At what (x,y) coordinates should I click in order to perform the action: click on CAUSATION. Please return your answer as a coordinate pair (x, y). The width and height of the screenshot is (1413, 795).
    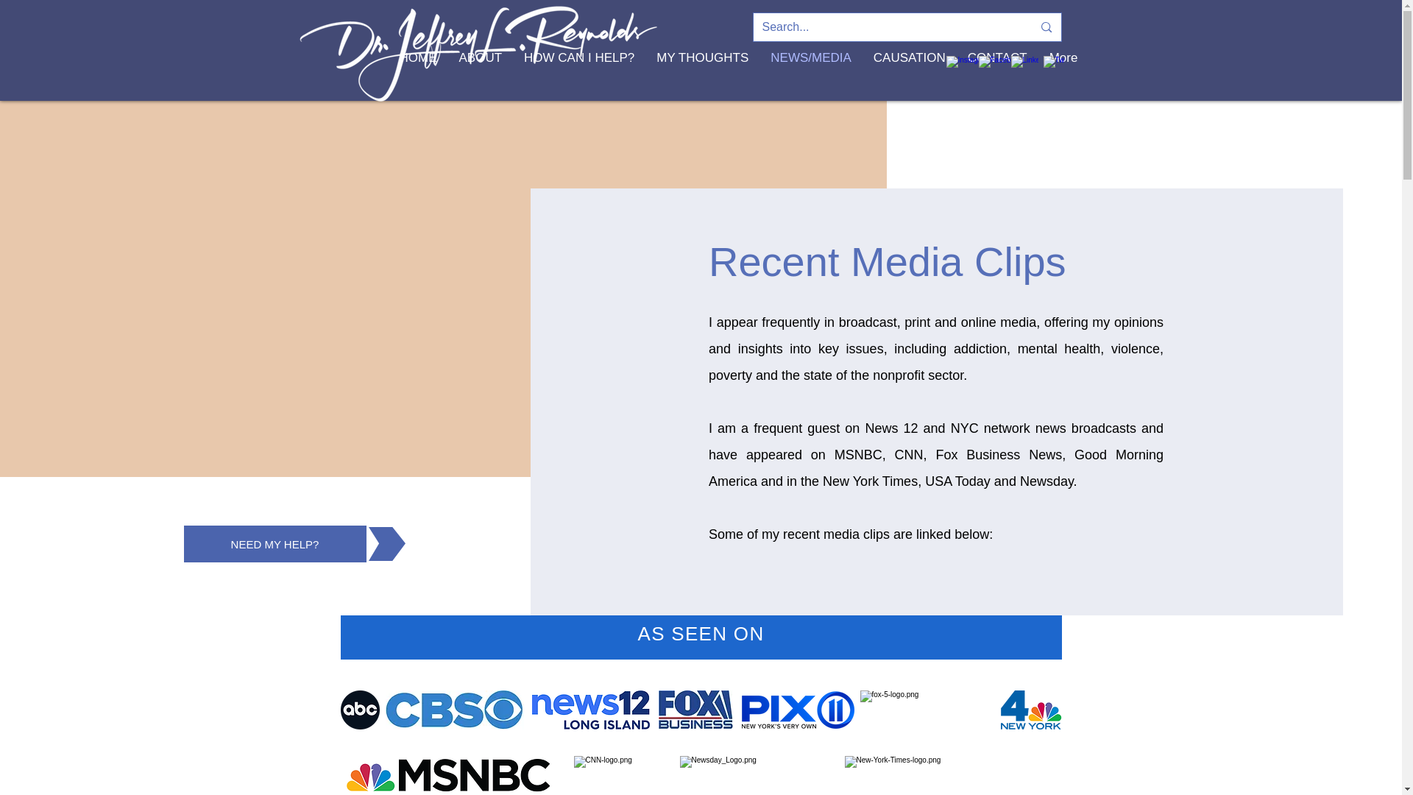
    Looking at the image, I should click on (909, 81).